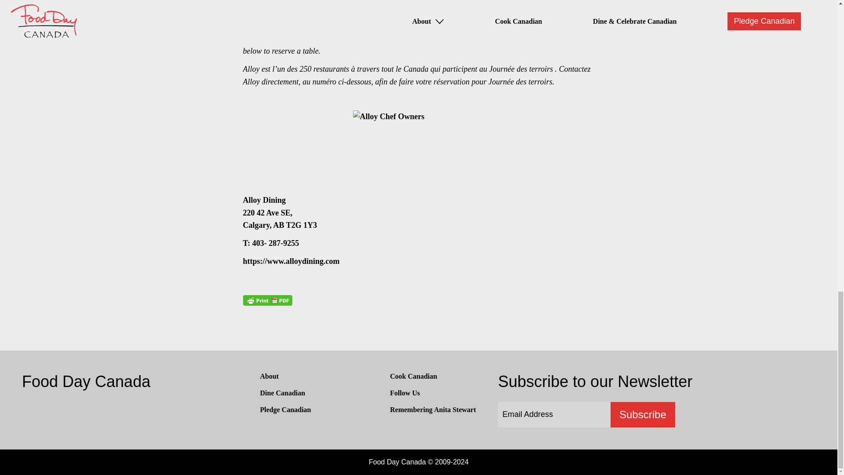 The image size is (844, 475). I want to click on Pledge Canadian, so click(286, 409).